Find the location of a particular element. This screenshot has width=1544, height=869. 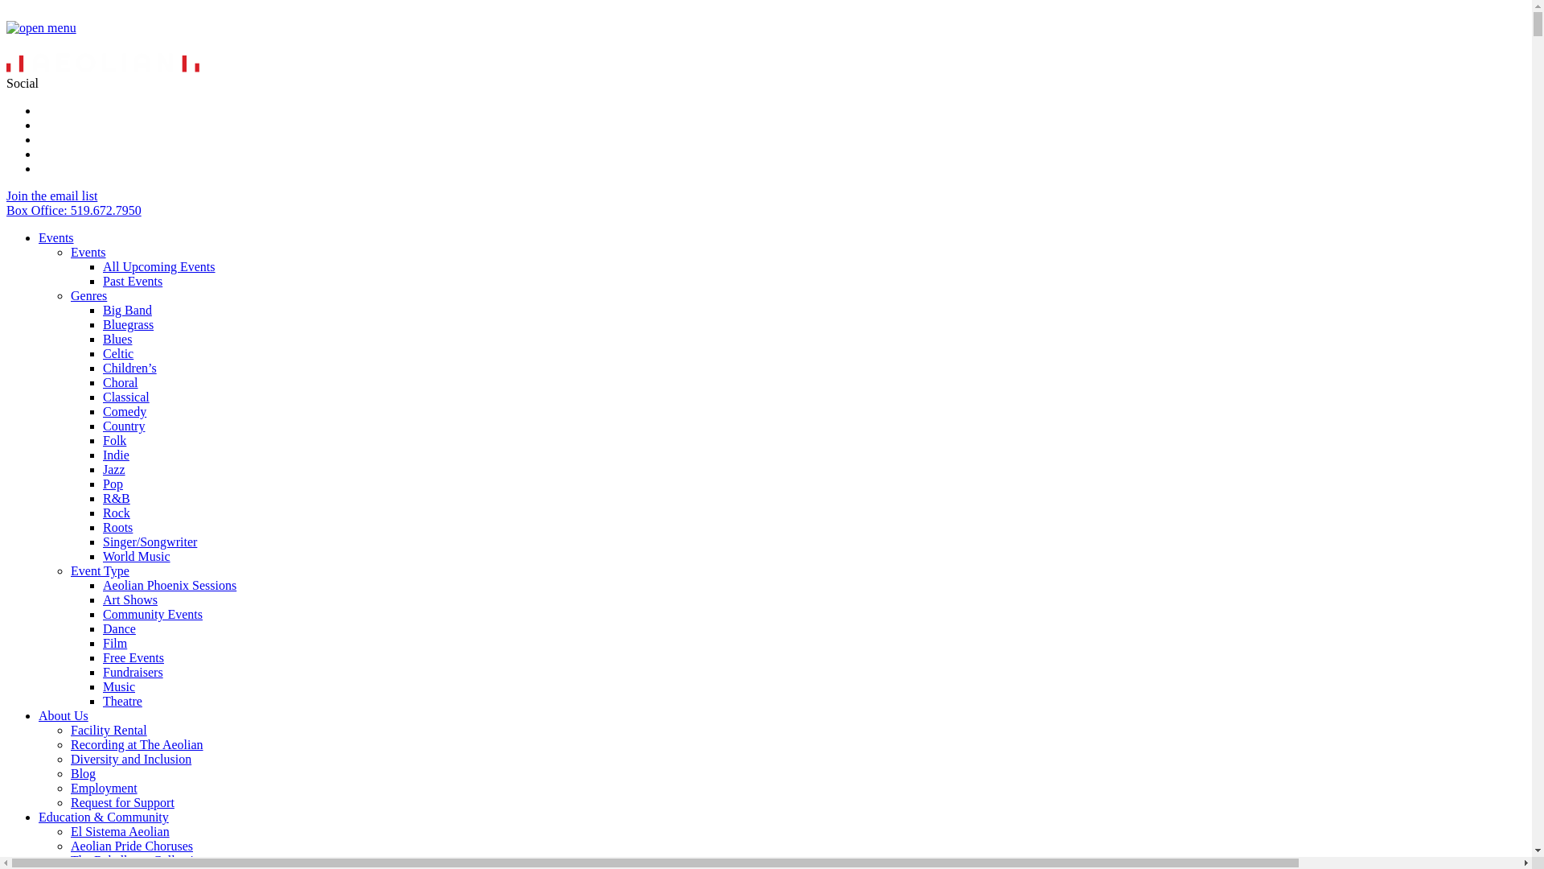

Event Type is located at coordinates (100, 571).